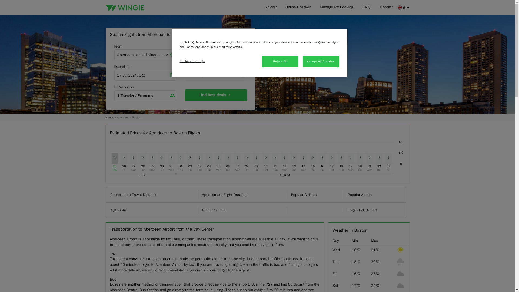 The width and height of the screenshot is (519, 292). Describe the element at coordinates (216, 95) in the screenshot. I see `Find best deals` at that location.